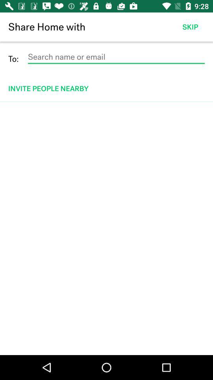 The image size is (213, 380). I want to click on tap the invite people nearby, so click(107, 89).